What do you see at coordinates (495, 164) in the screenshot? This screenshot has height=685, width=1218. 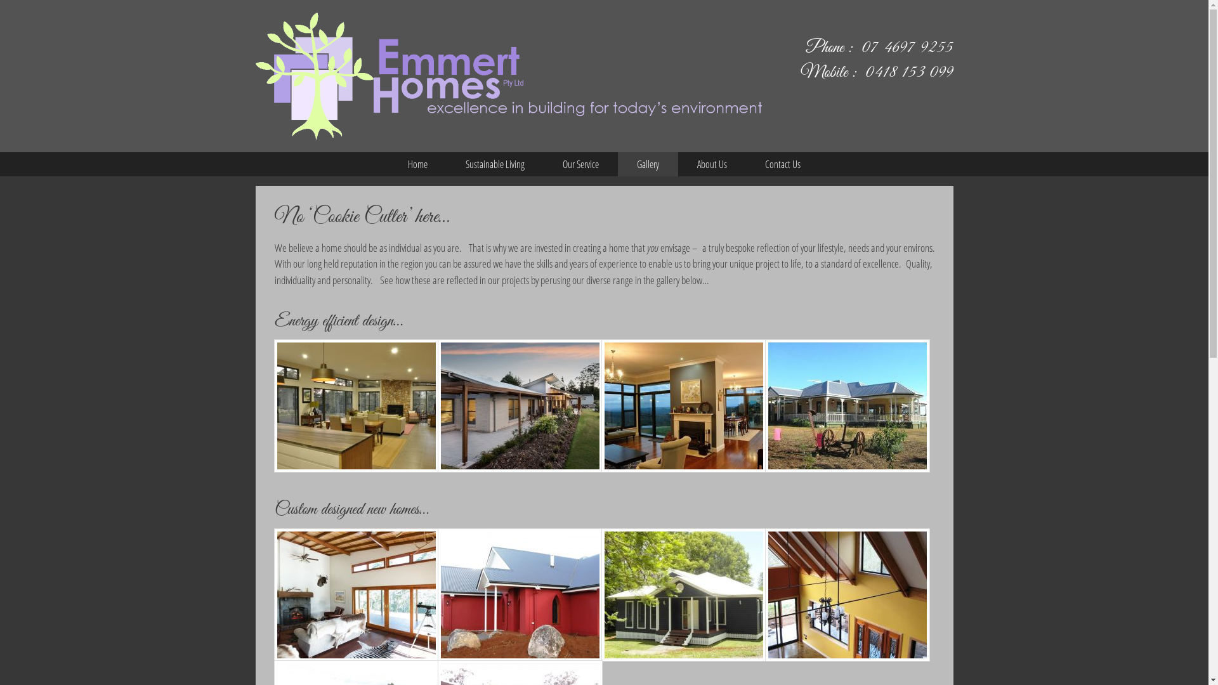 I see `Sustainable Living` at bounding box center [495, 164].